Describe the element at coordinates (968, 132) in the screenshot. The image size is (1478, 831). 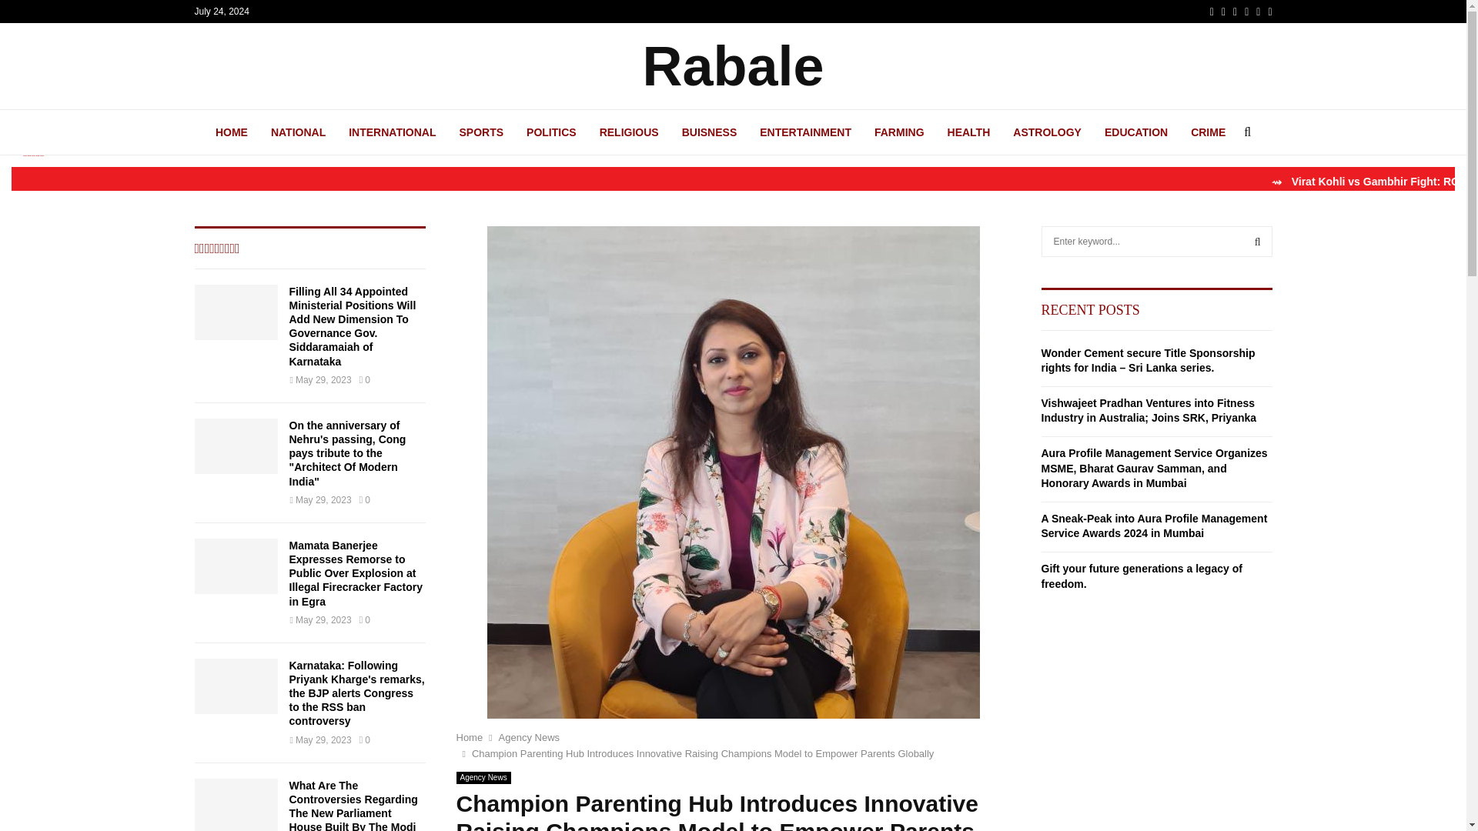
I see `HEALTH` at that location.